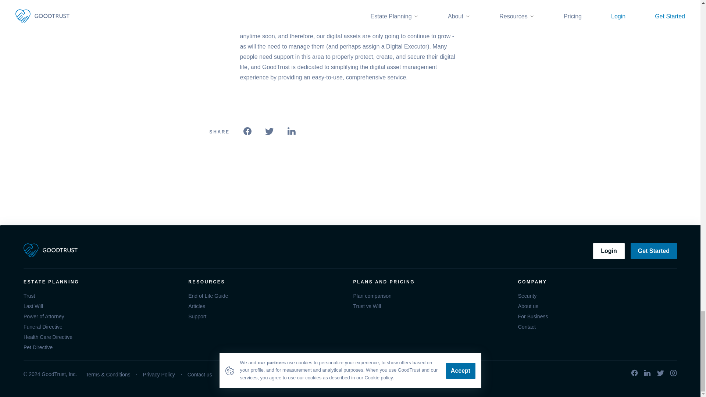  I want to click on Trust vs Will, so click(432, 306).